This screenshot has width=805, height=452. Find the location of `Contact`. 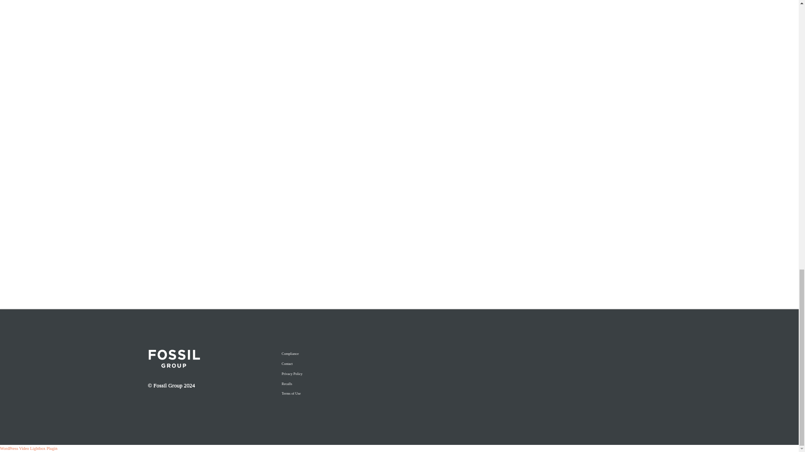

Contact is located at coordinates (334, 364).